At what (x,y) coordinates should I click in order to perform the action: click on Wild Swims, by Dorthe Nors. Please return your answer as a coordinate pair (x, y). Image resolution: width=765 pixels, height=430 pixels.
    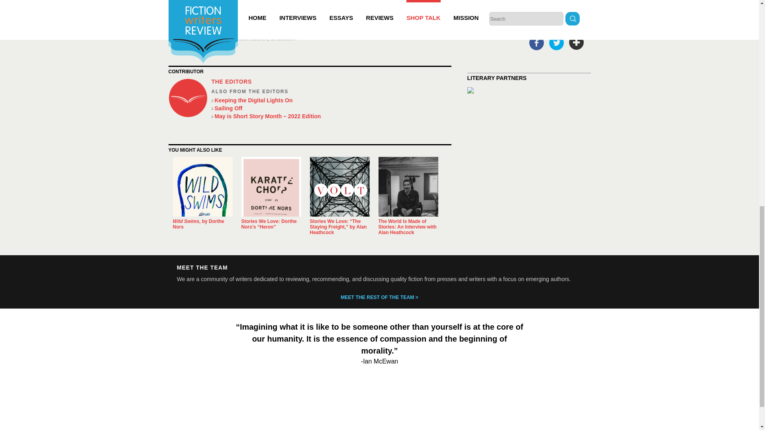
    Looking at the image, I should click on (198, 224).